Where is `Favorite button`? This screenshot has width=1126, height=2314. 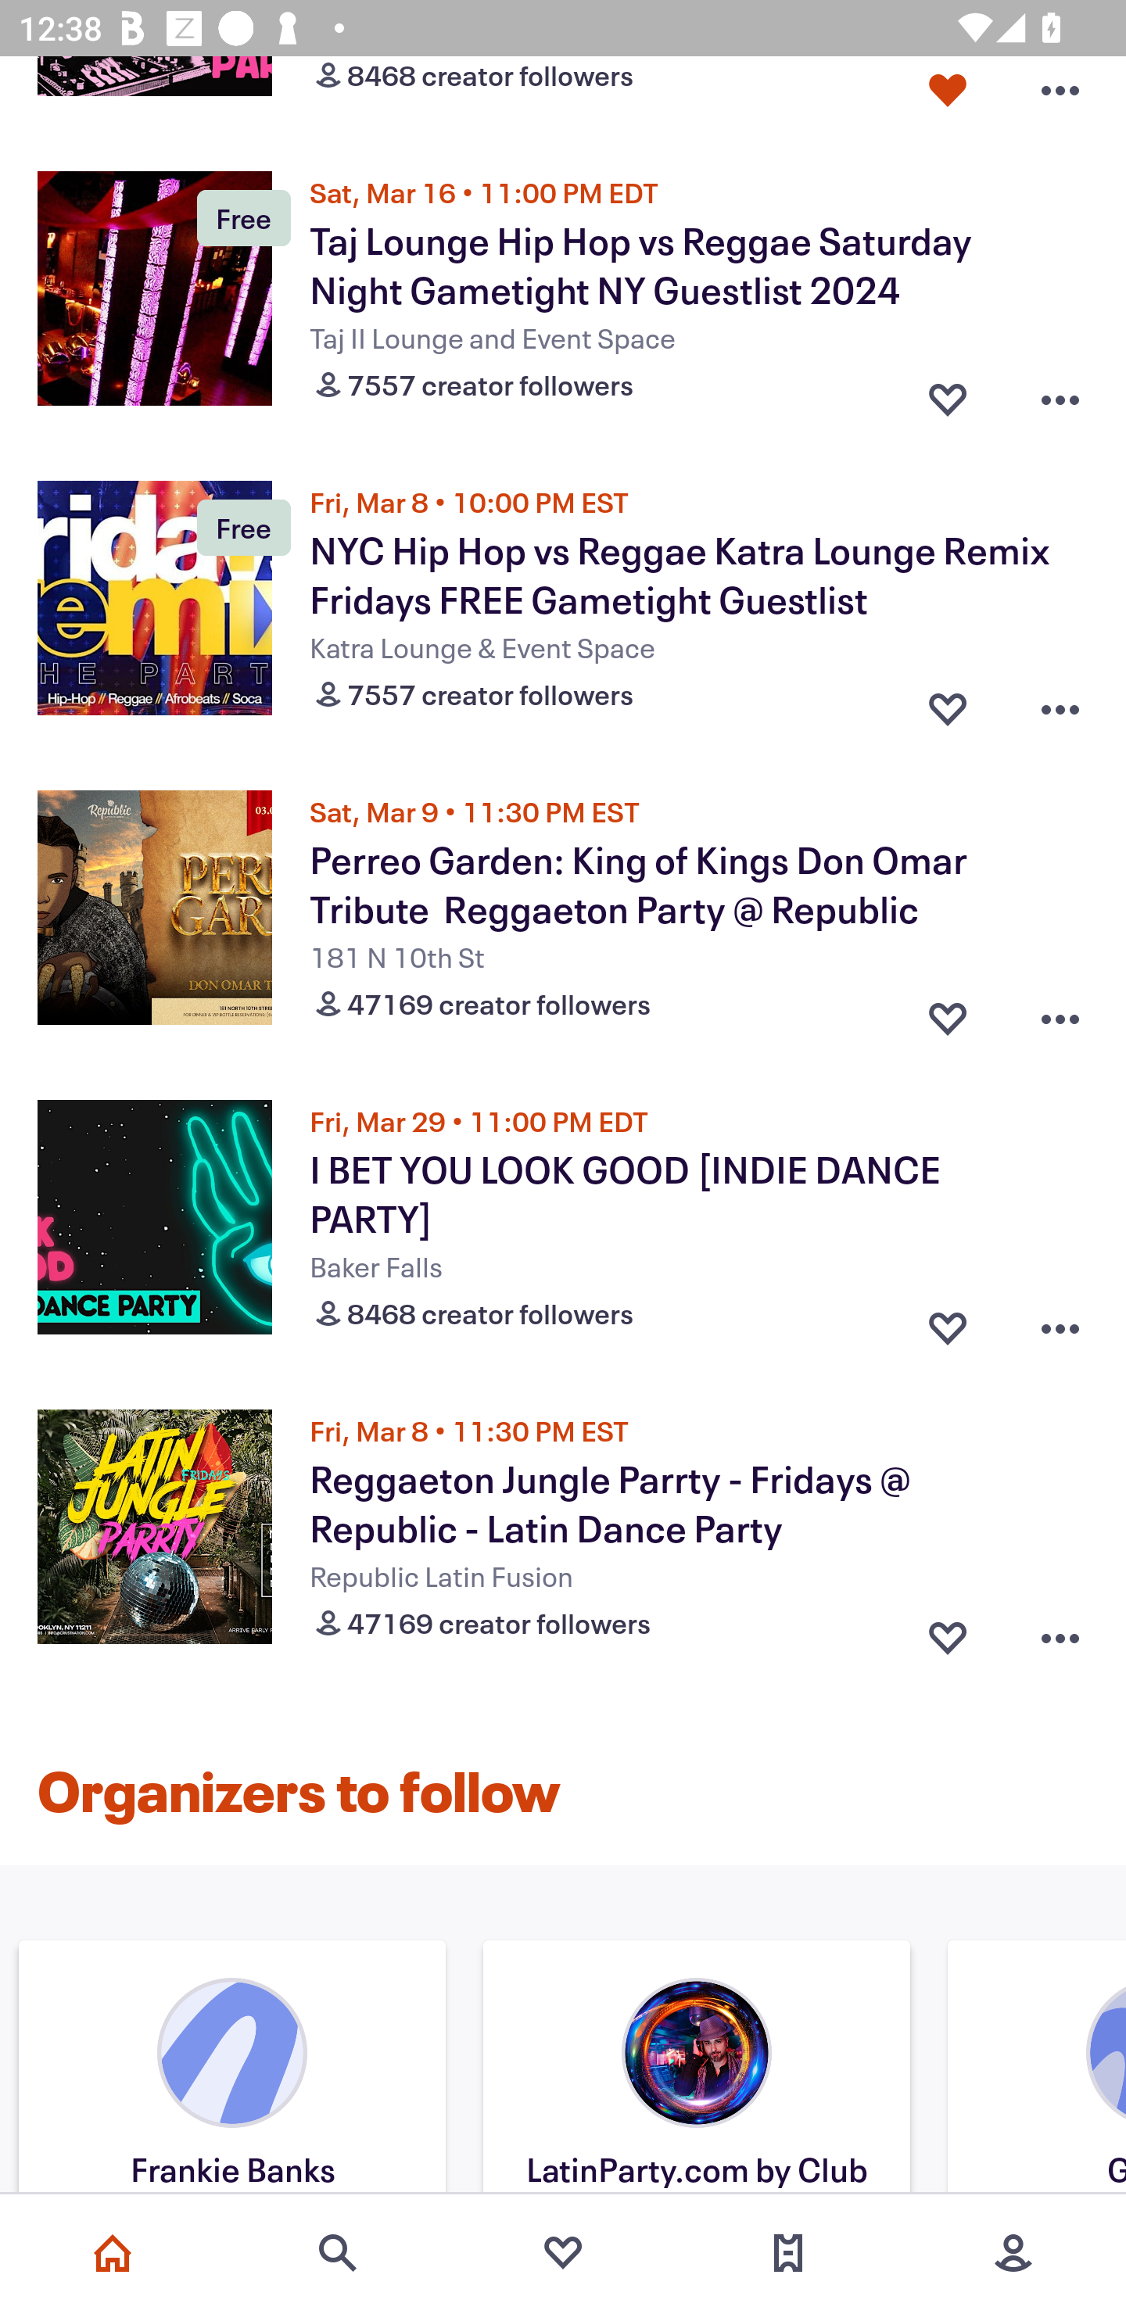 Favorite button is located at coordinates (948, 95).